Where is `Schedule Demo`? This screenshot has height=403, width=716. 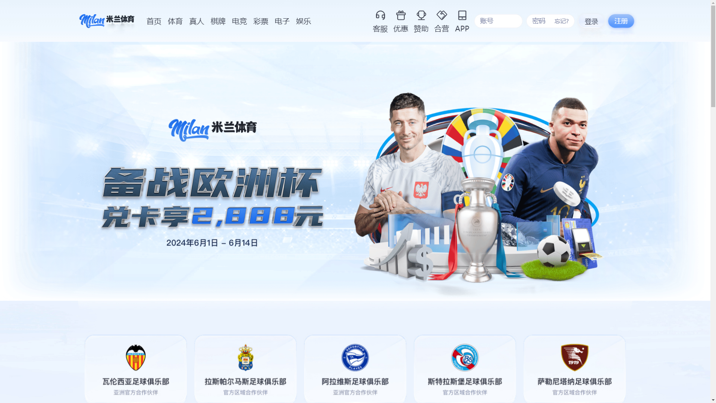 Schedule Demo is located at coordinates (597, 15).